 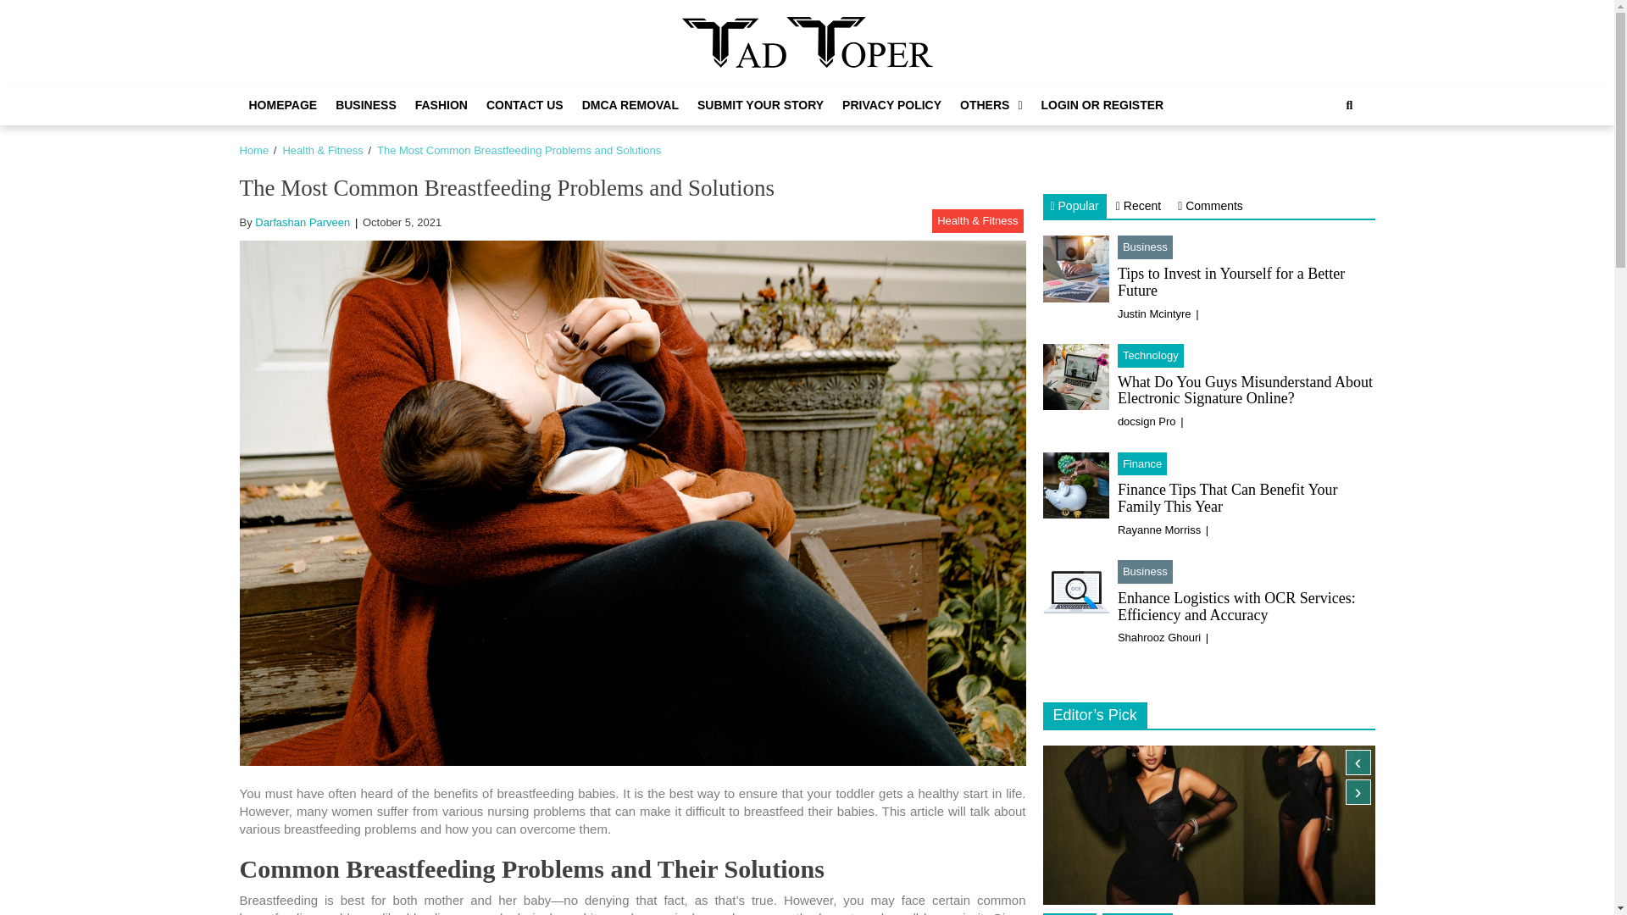 I want to click on SUBMIT YOUR STORY, so click(x=761, y=105).